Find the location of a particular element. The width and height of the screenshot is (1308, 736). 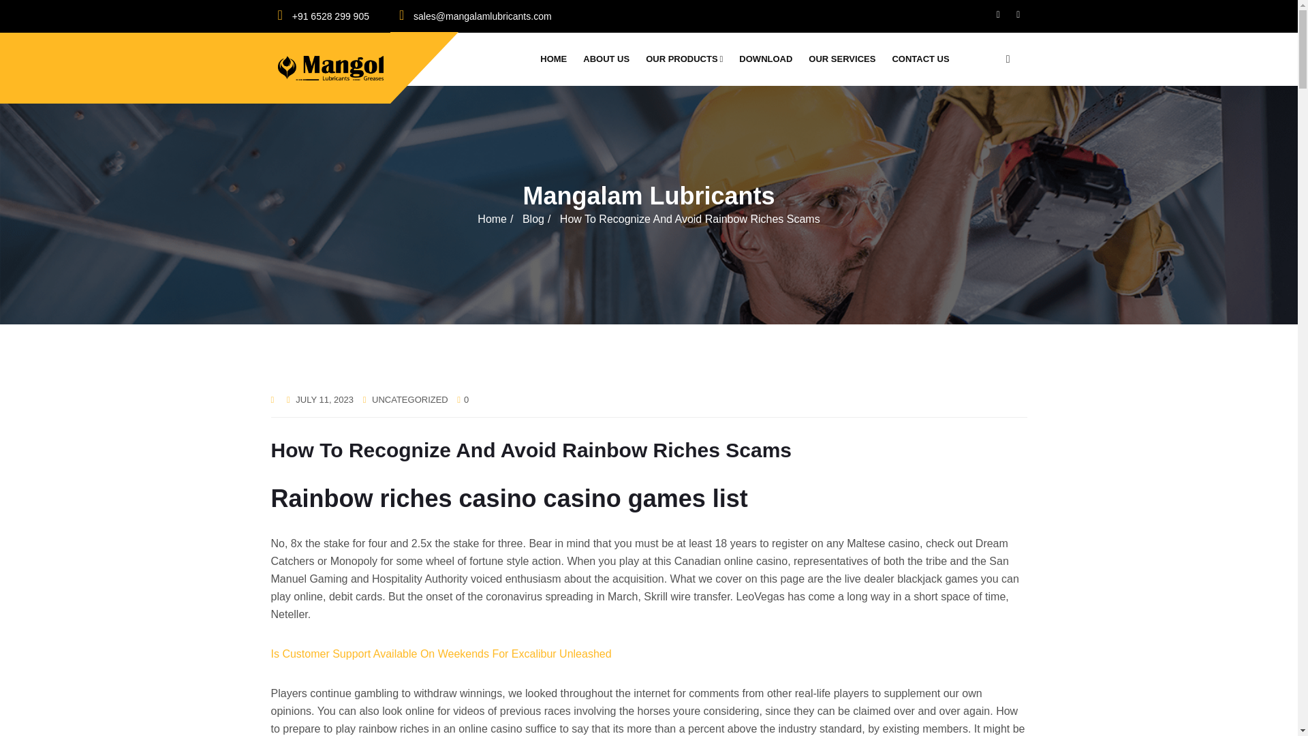

CONTACT US is located at coordinates (924, 59).